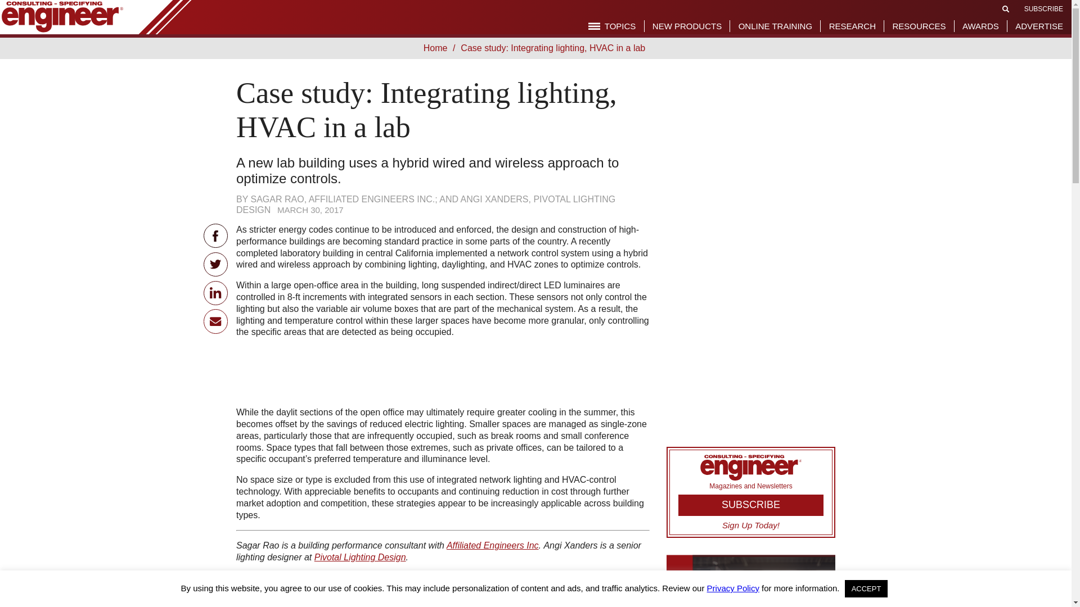  Describe the element at coordinates (1006, 8) in the screenshot. I see `Search` at that location.